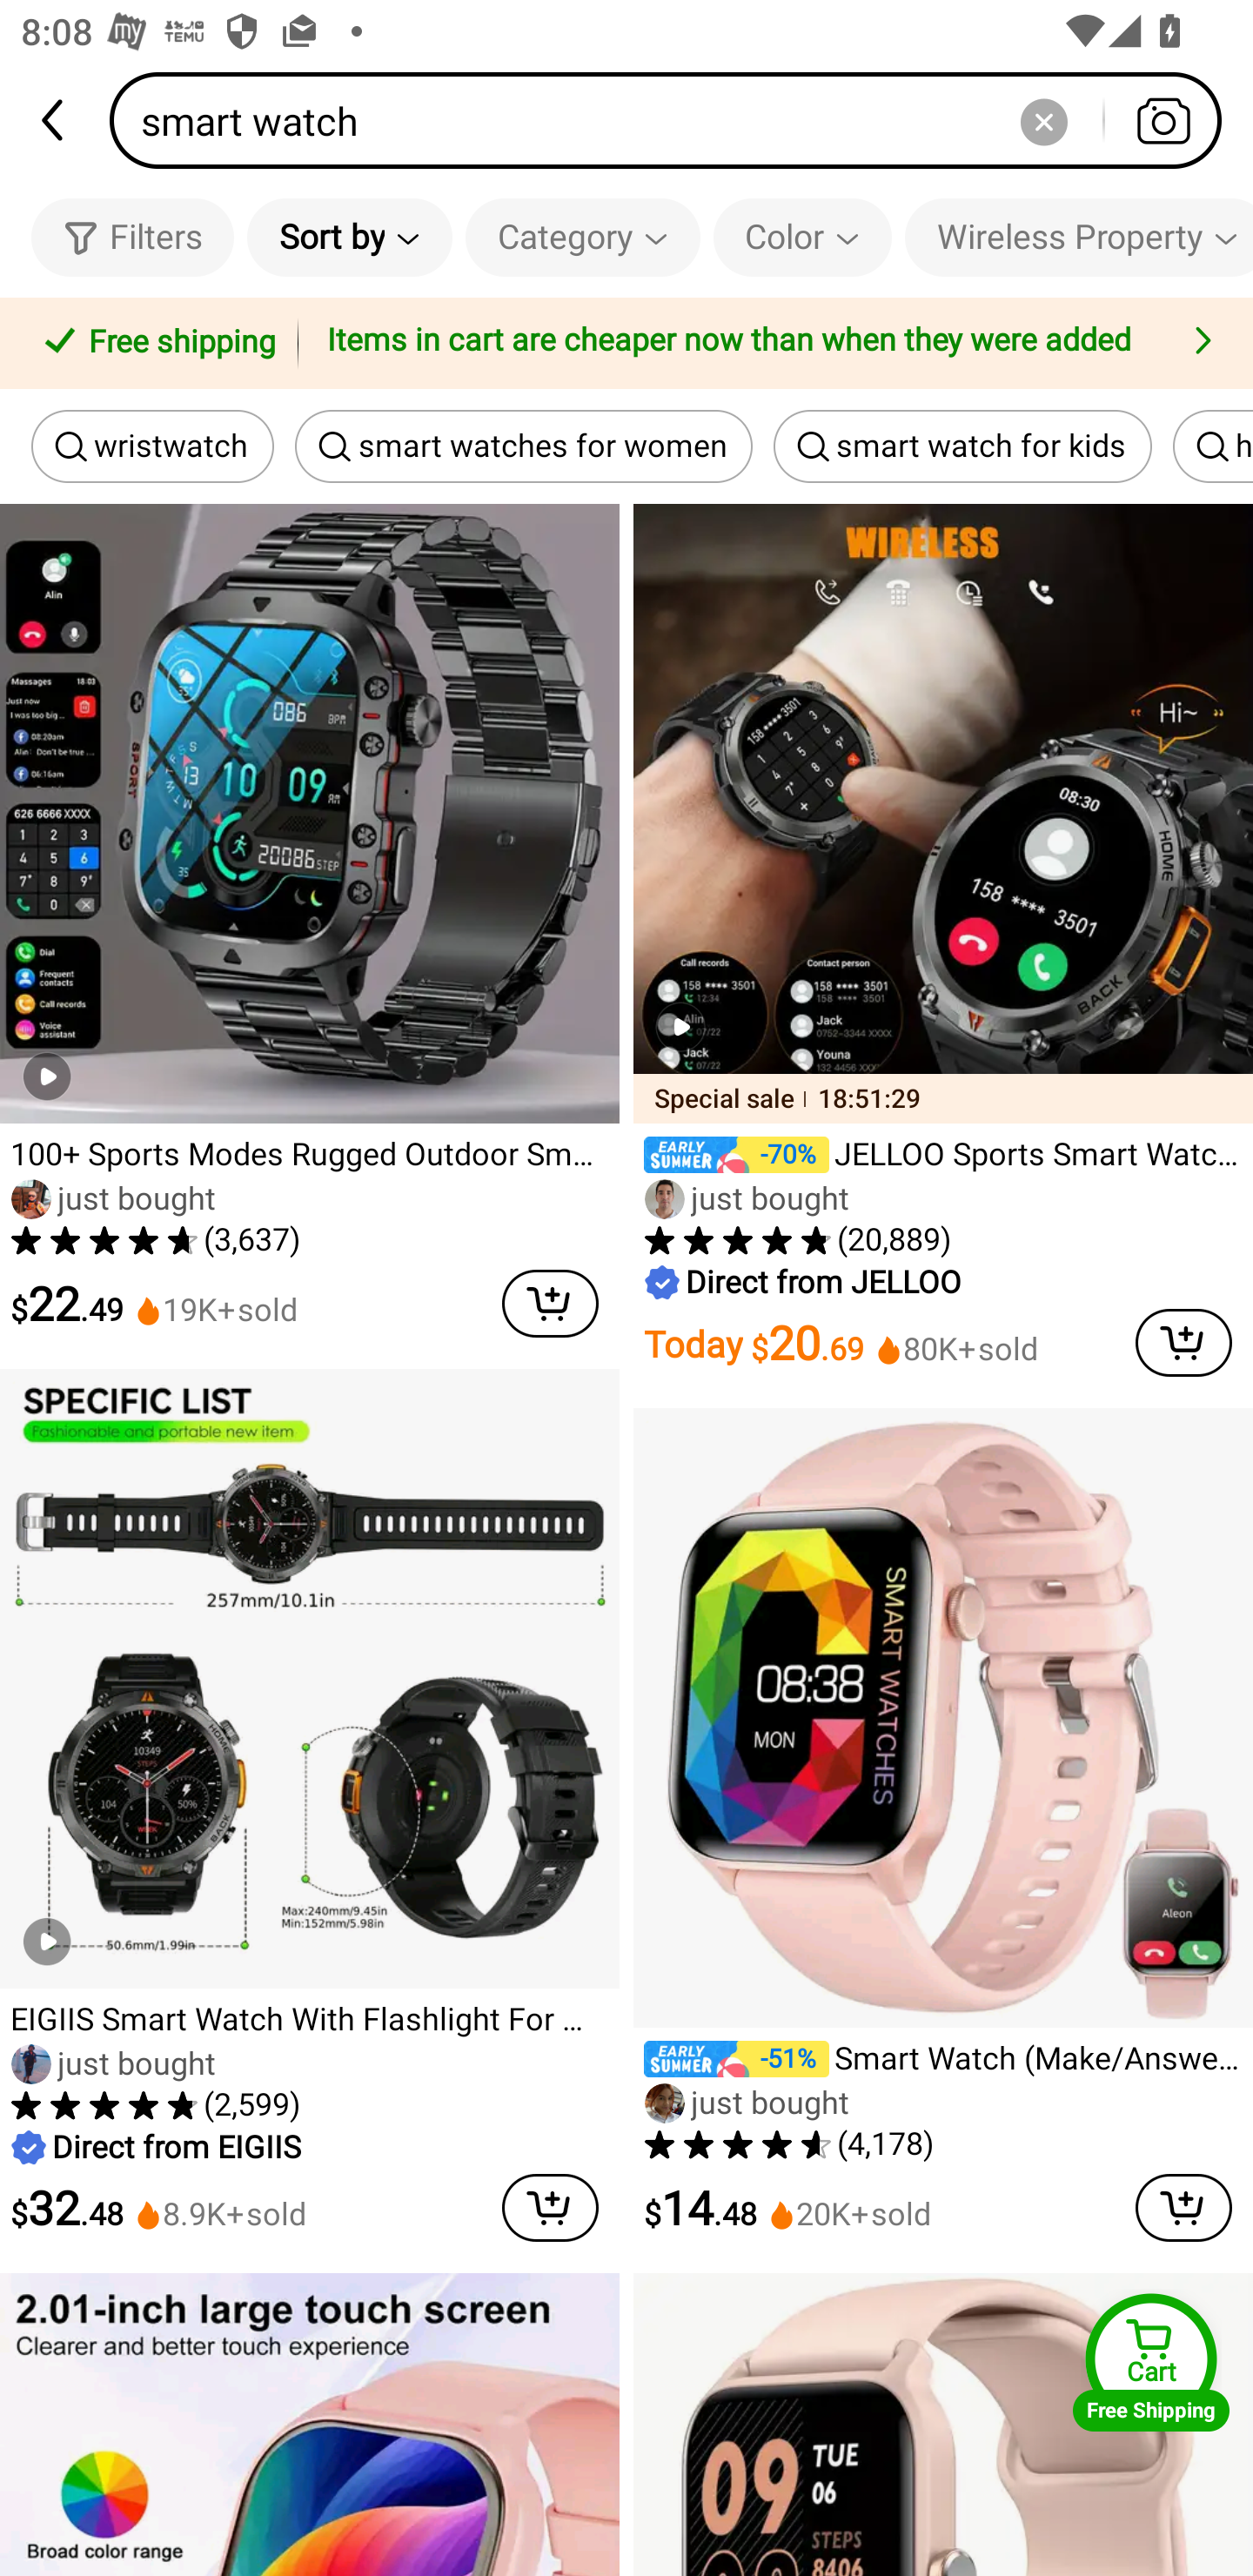  Describe the element at coordinates (55, 120) in the screenshot. I see `back` at that location.